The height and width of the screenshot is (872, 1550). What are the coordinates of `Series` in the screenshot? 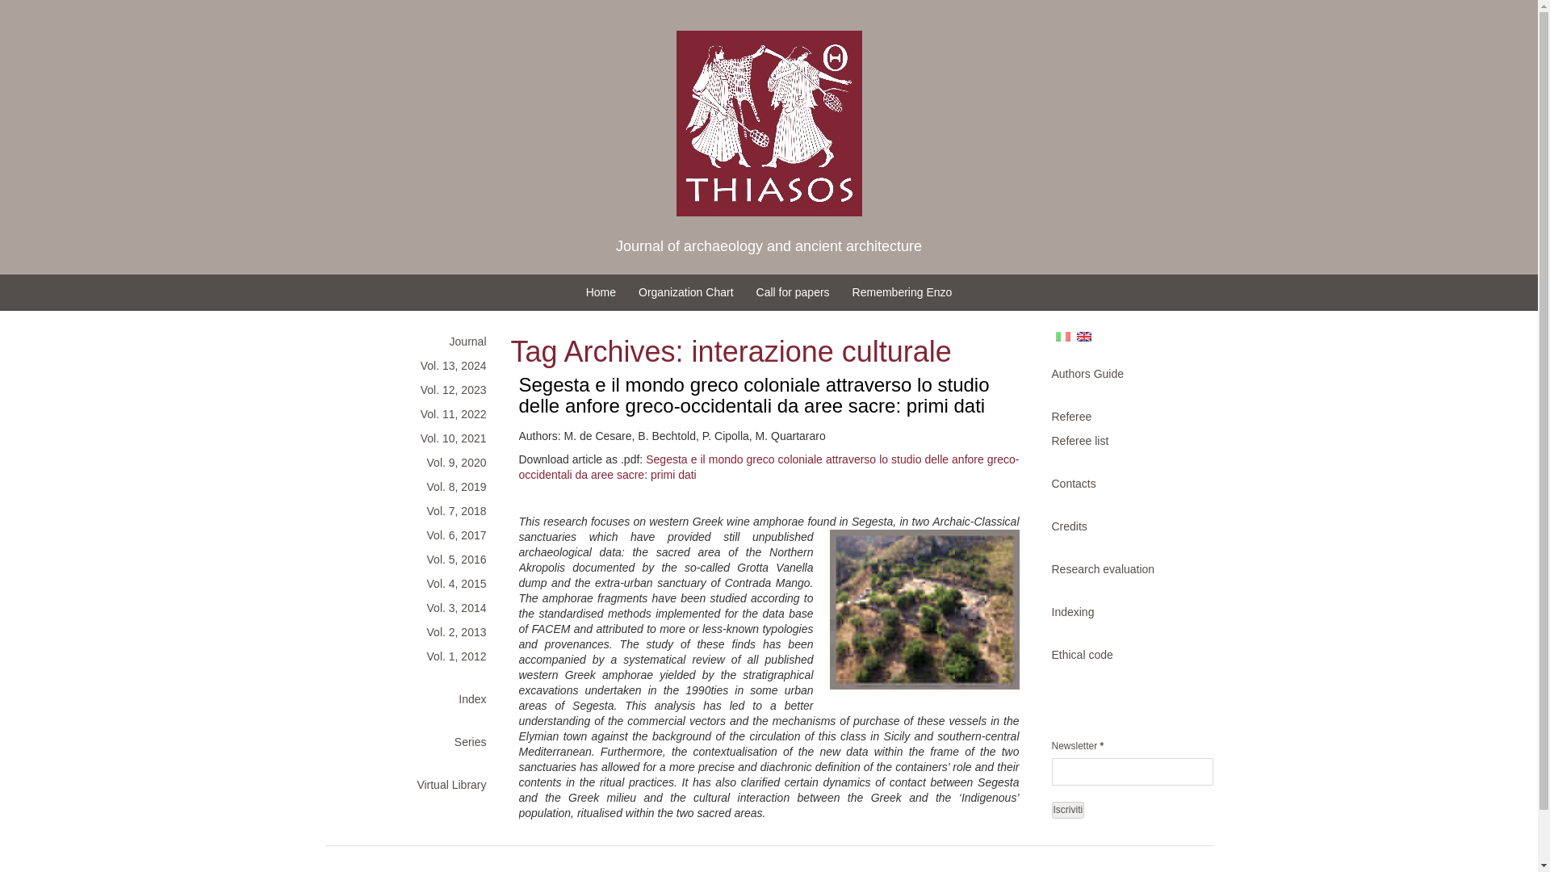 It's located at (413, 741).